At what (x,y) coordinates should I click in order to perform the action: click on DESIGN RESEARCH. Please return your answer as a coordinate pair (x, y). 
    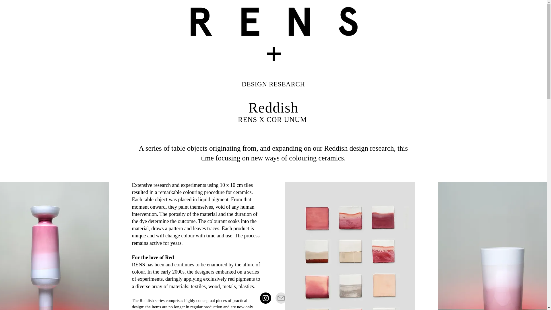
    Looking at the image, I should click on (273, 84).